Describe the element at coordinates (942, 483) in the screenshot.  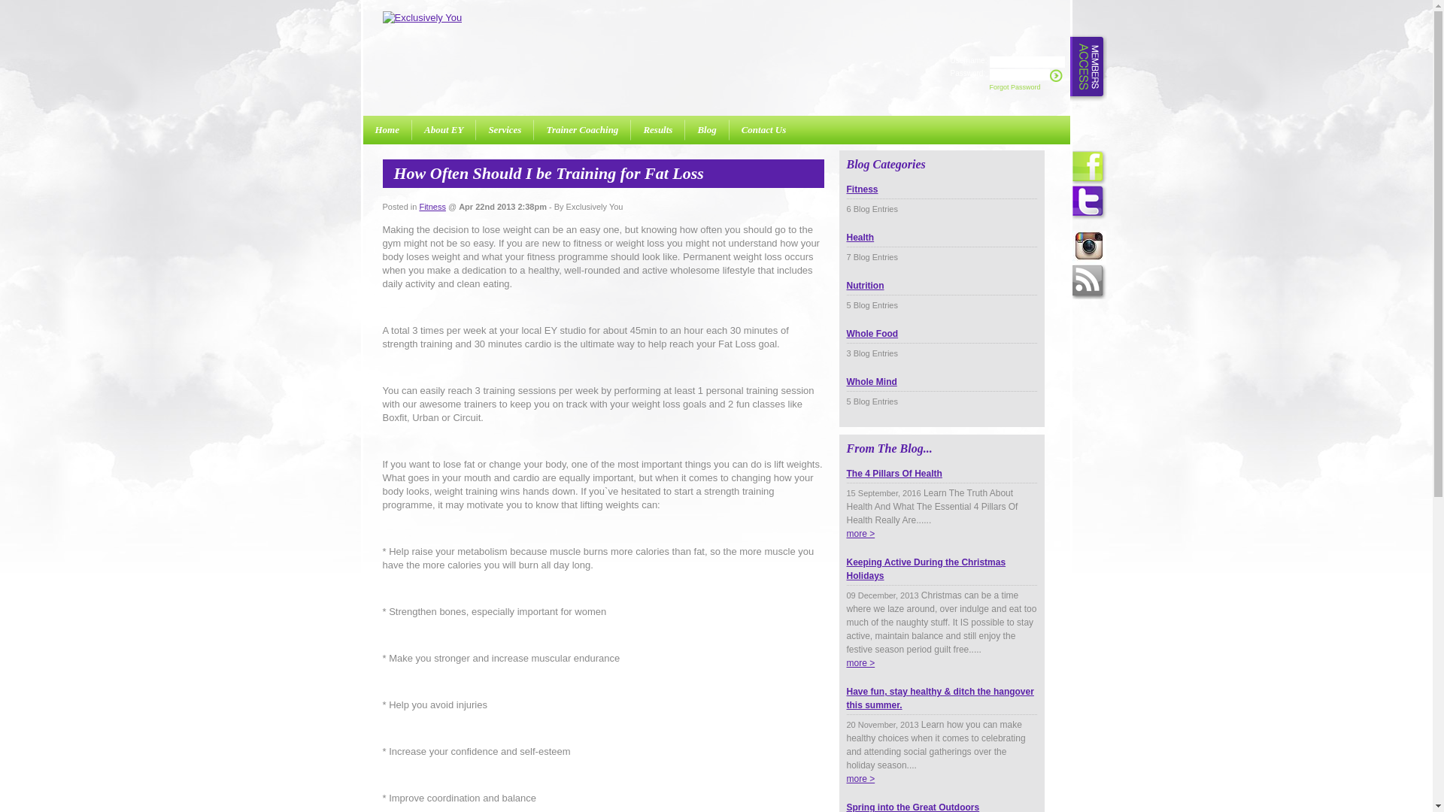
I see `The 4 Pillars Of Health` at that location.